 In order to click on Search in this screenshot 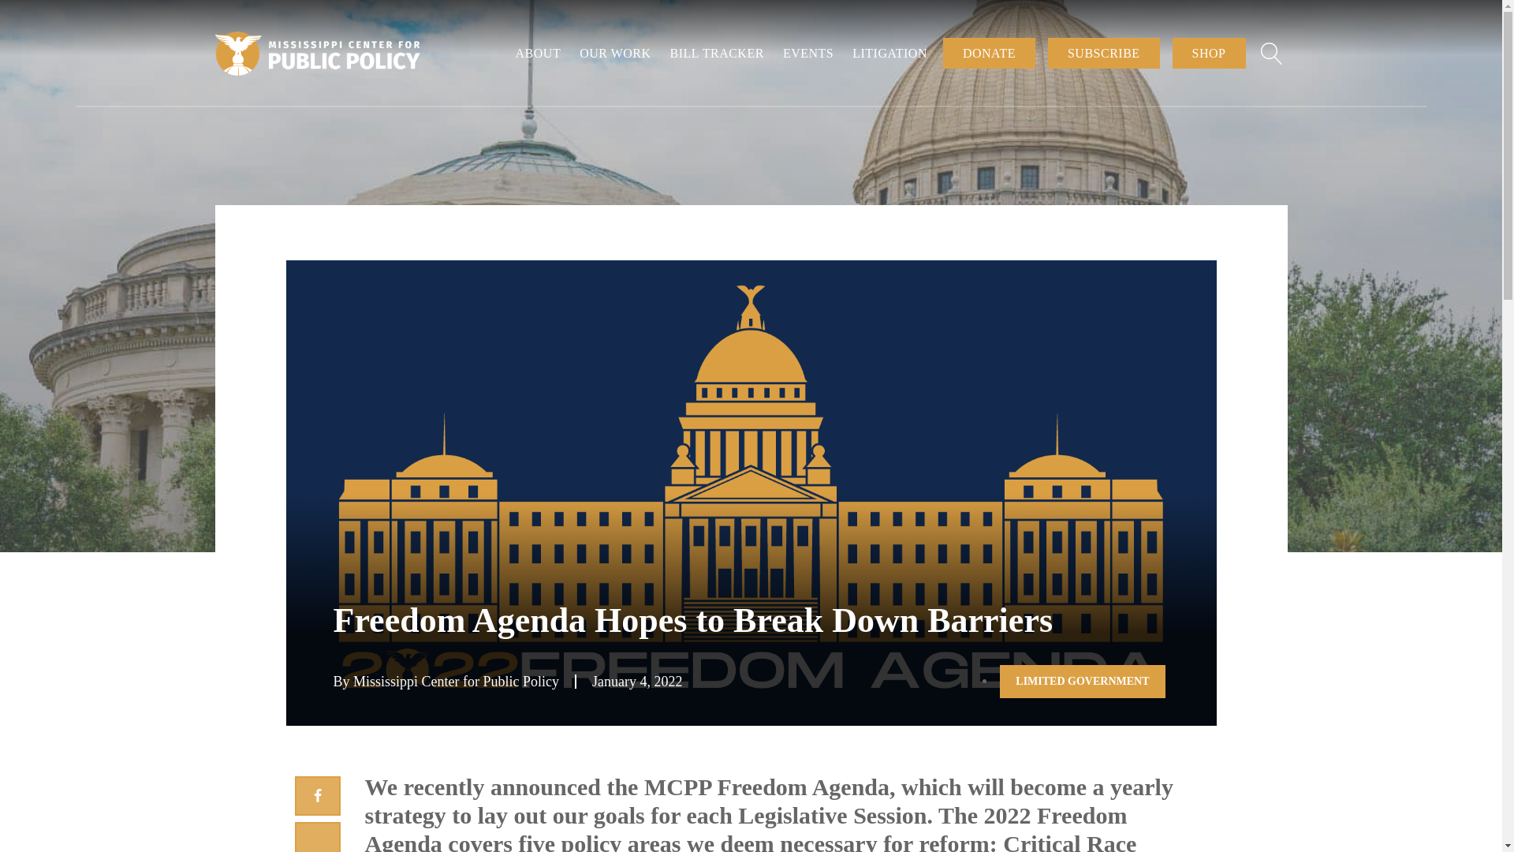, I will do `click(28, 11)`.